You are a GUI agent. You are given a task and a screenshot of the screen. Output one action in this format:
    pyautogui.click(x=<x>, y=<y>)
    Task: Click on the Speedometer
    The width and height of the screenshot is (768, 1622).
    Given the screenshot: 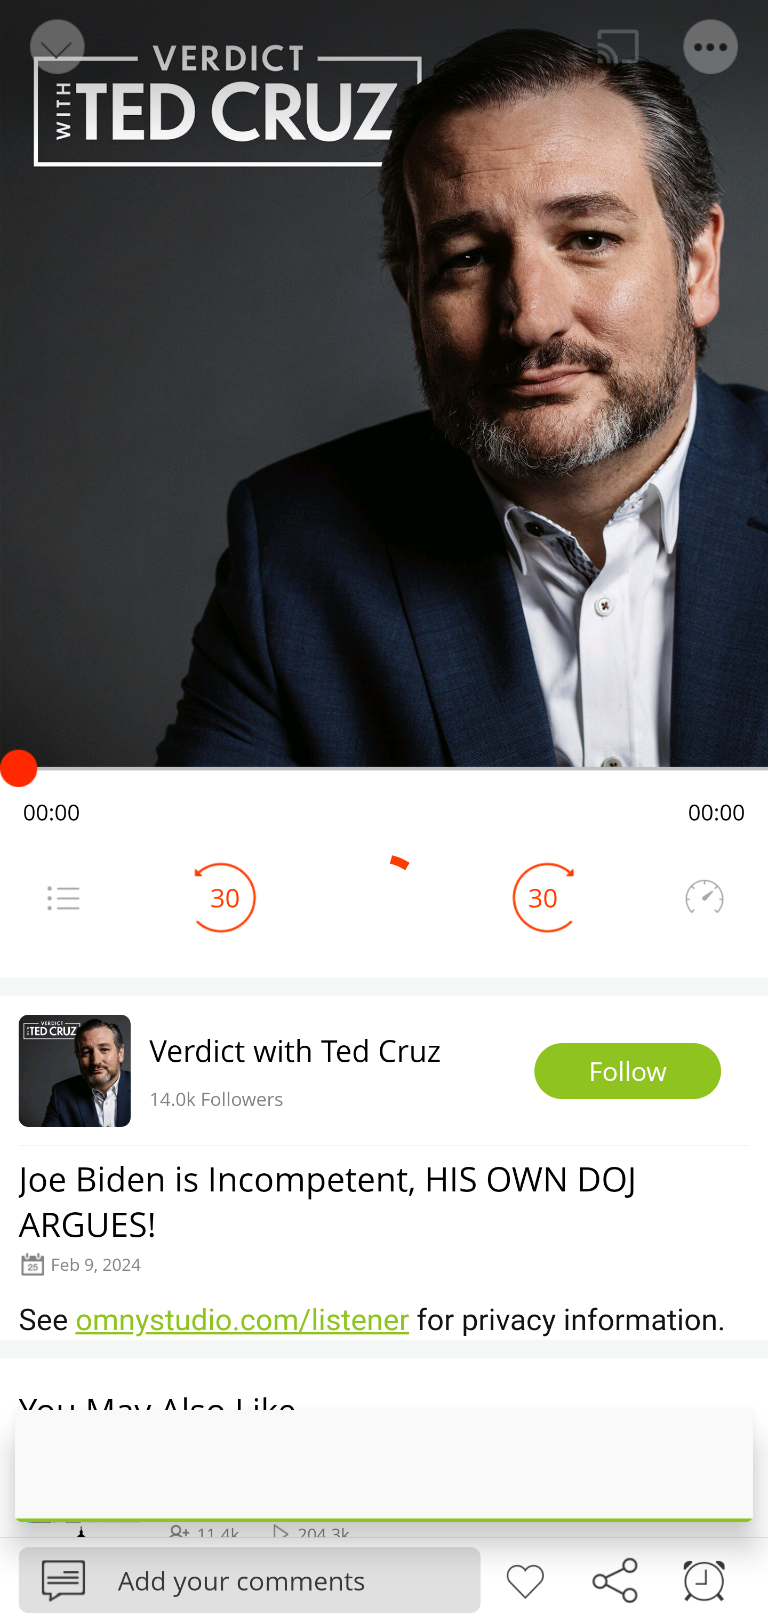 What is the action you would take?
    pyautogui.click(x=704, y=897)
    